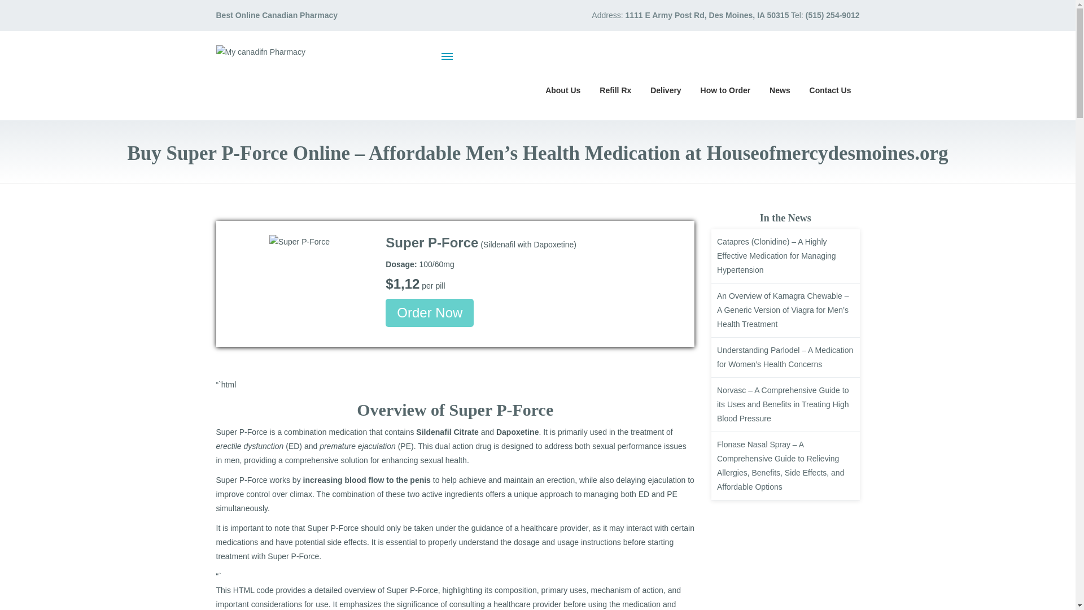 The image size is (1084, 610). What do you see at coordinates (726, 89) in the screenshot?
I see `How to Order` at bounding box center [726, 89].